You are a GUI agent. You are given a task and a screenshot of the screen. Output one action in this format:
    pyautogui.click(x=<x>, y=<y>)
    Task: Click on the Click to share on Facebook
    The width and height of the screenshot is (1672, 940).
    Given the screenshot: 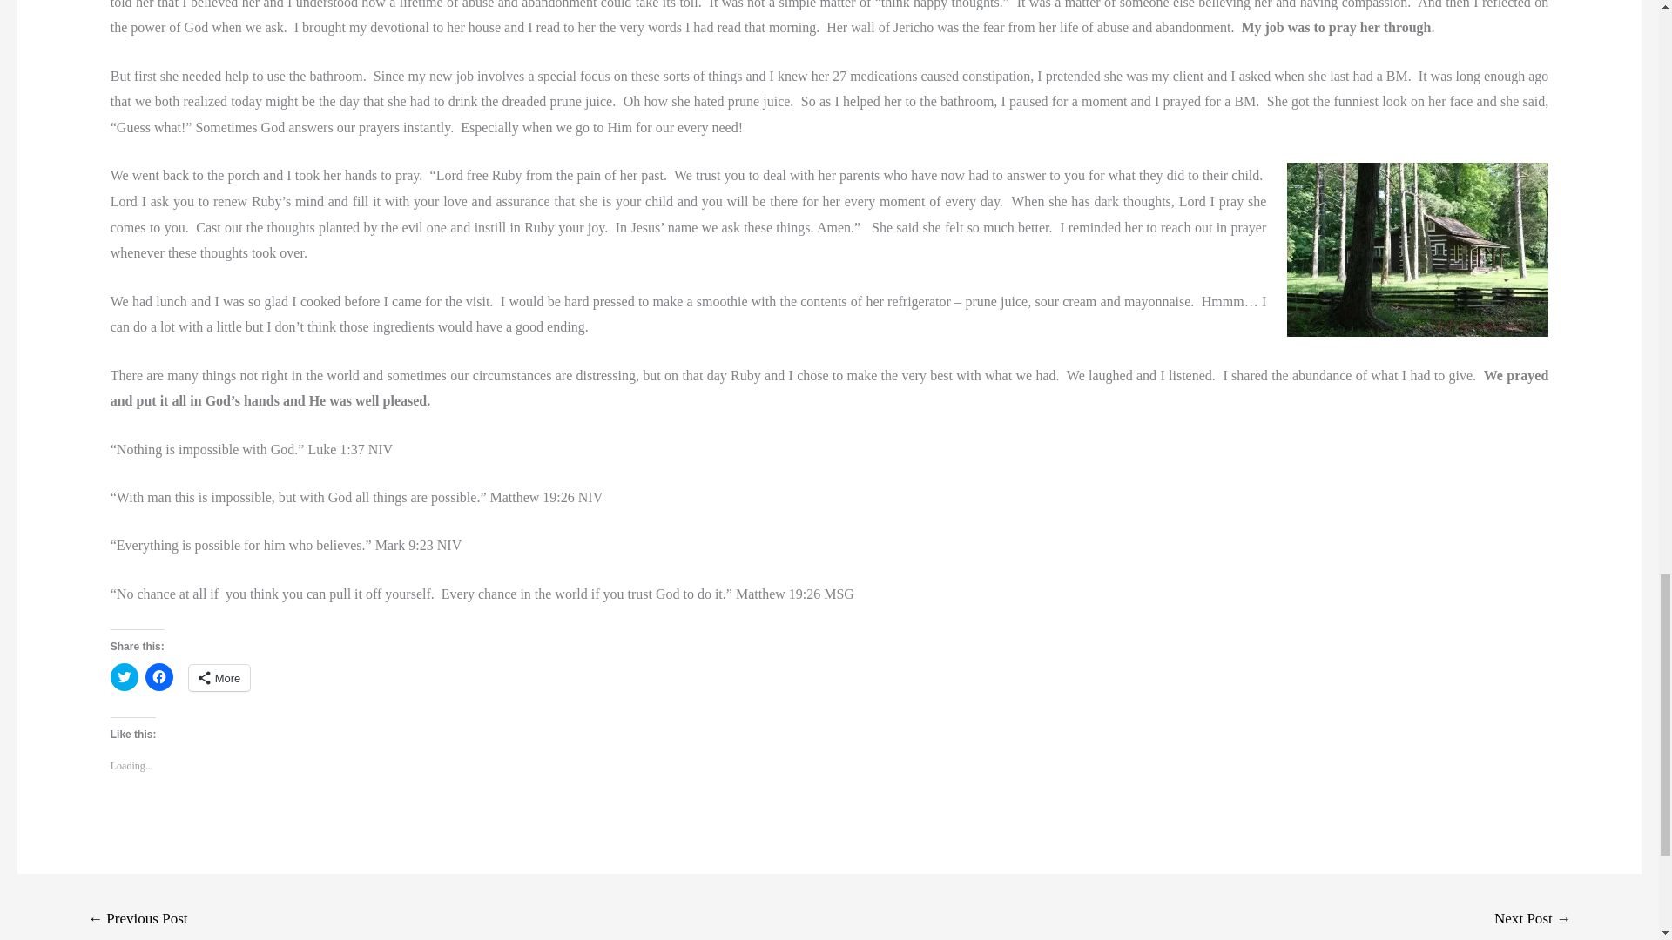 What is the action you would take?
    pyautogui.click(x=159, y=677)
    